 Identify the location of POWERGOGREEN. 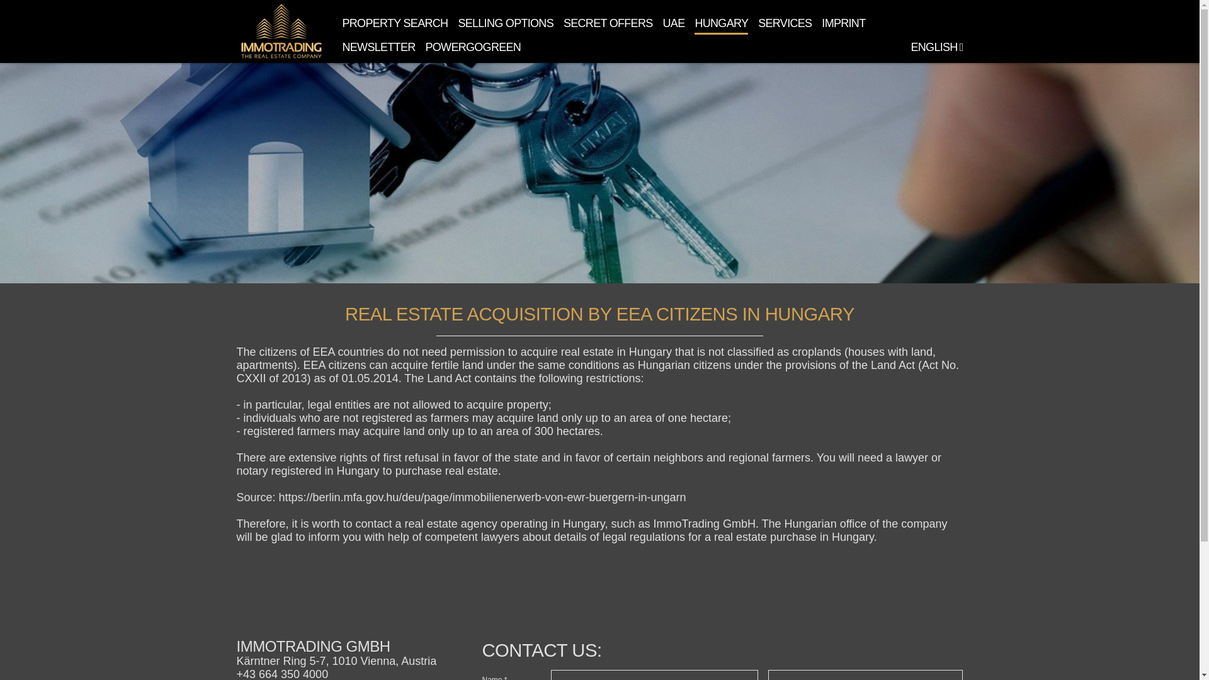
(473, 47).